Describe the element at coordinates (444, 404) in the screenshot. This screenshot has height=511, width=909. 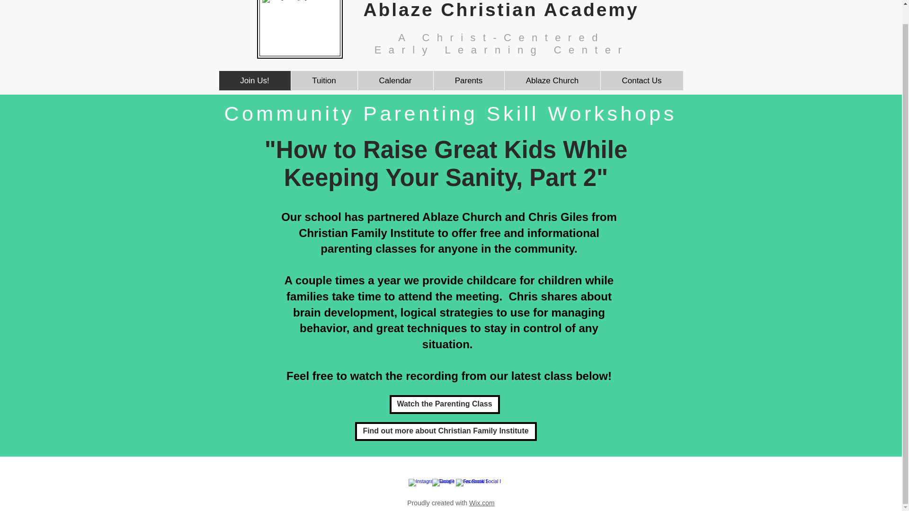
I see `Watch the Parenting Class` at that location.